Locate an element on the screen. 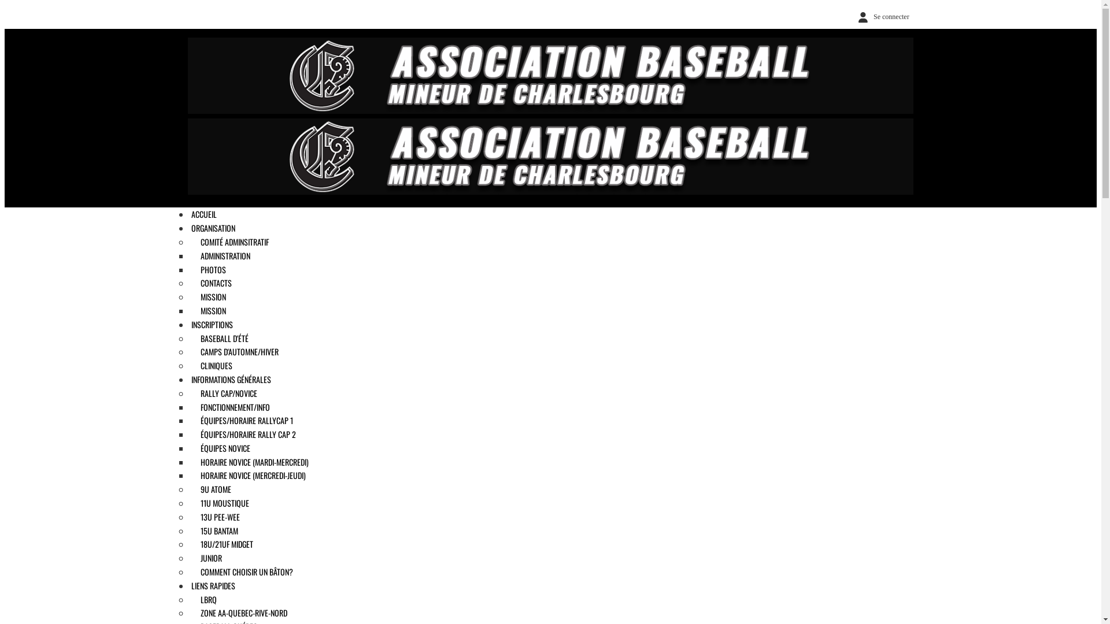 This screenshot has width=1110, height=624. FONCTIONNEMENT/INFO is located at coordinates (231, 407).